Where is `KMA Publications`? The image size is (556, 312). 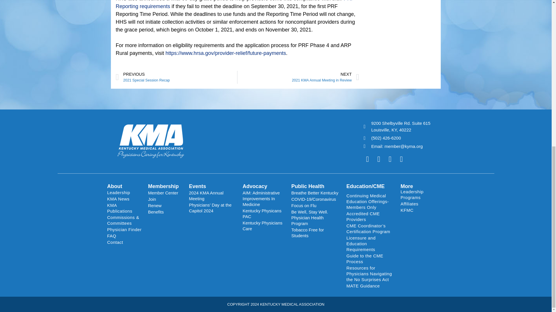 KMA Publications is located at coordinates (176, 77).